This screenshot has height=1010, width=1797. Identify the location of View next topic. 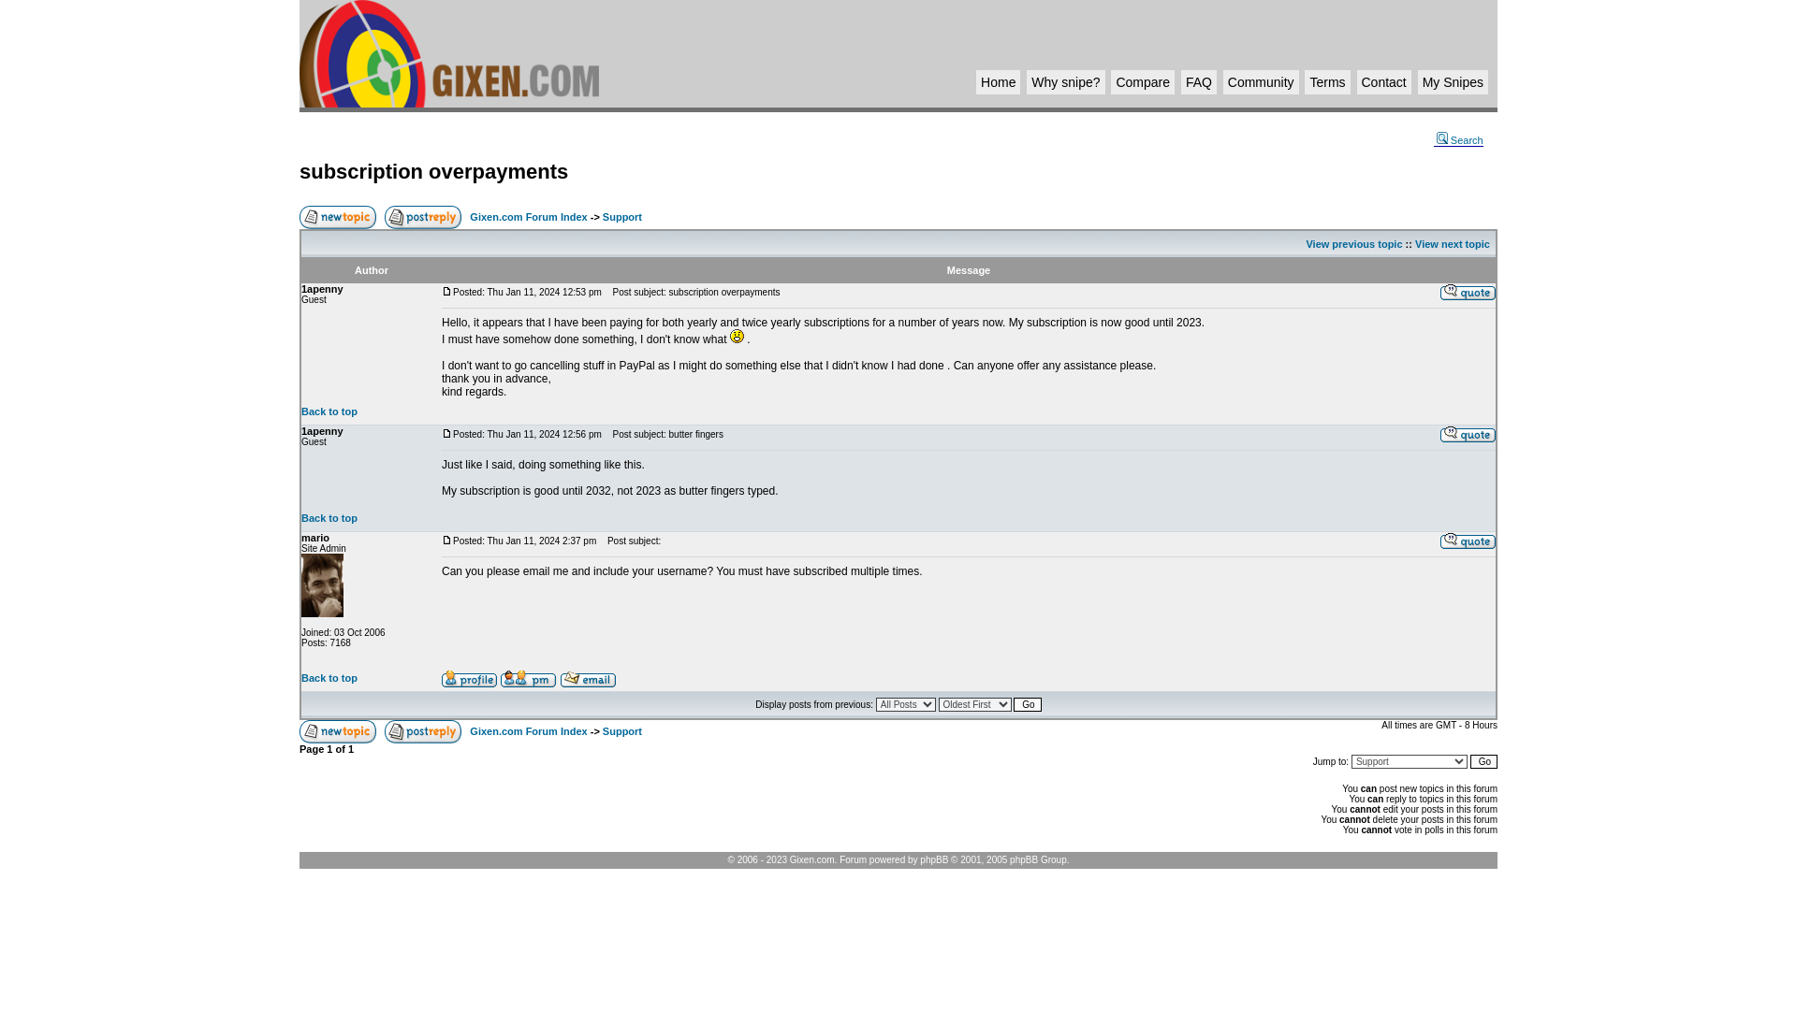
(1453, 243).